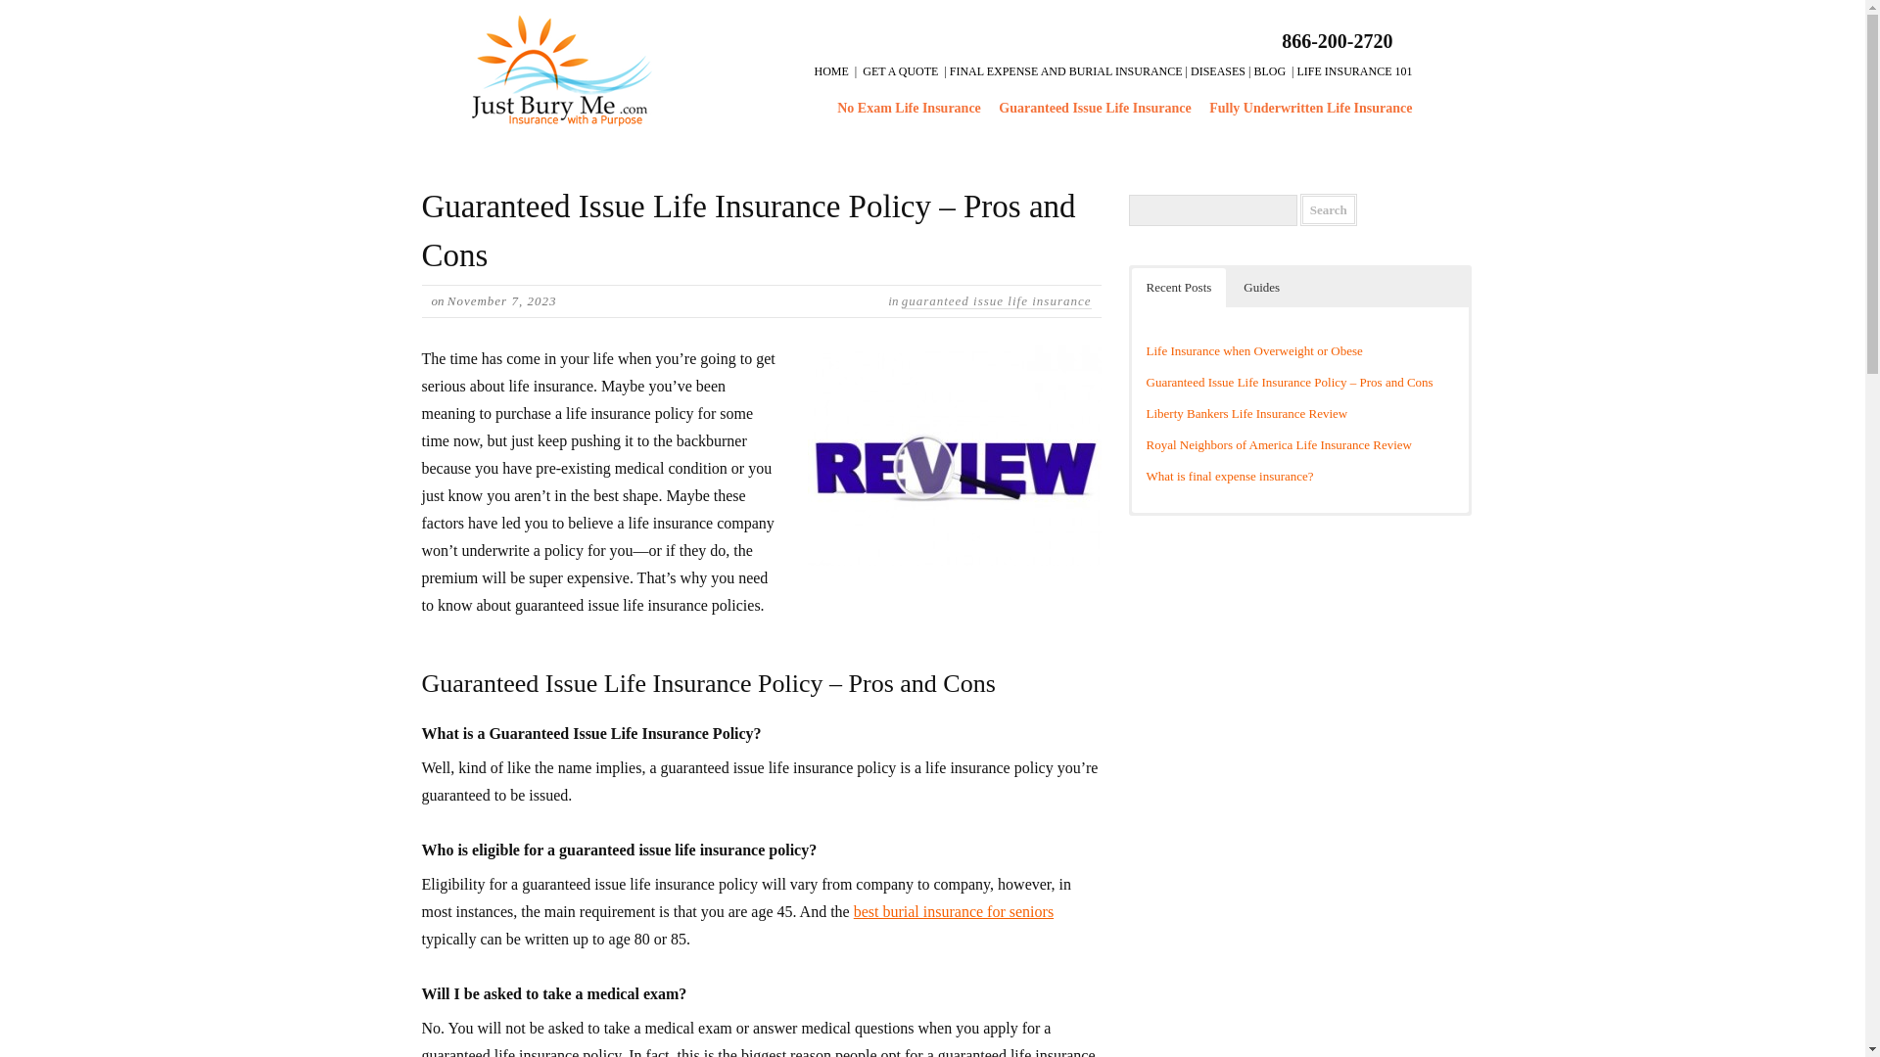  What do you see at coordinates (501, 301) in the screenshot?
I see `2023-11-07` at bounding box center [501, 301].